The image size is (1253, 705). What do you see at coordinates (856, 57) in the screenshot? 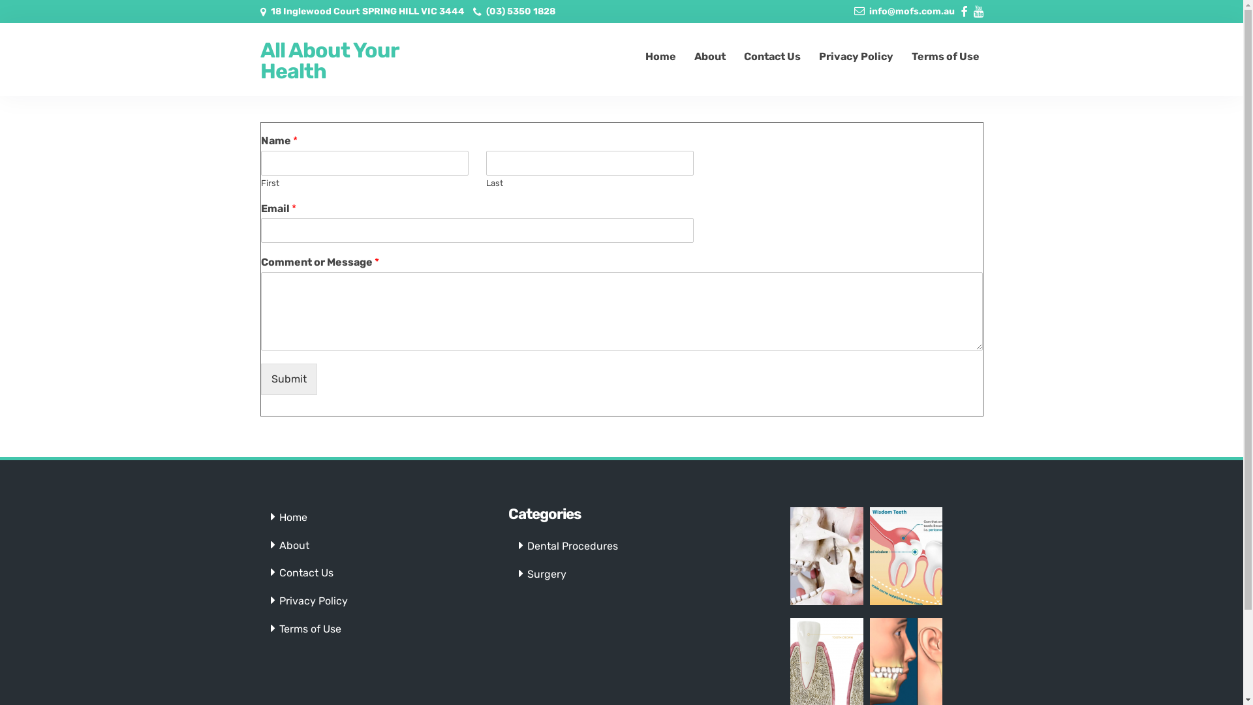
I see `Privacy Policy` at bounding box center [856, 57].